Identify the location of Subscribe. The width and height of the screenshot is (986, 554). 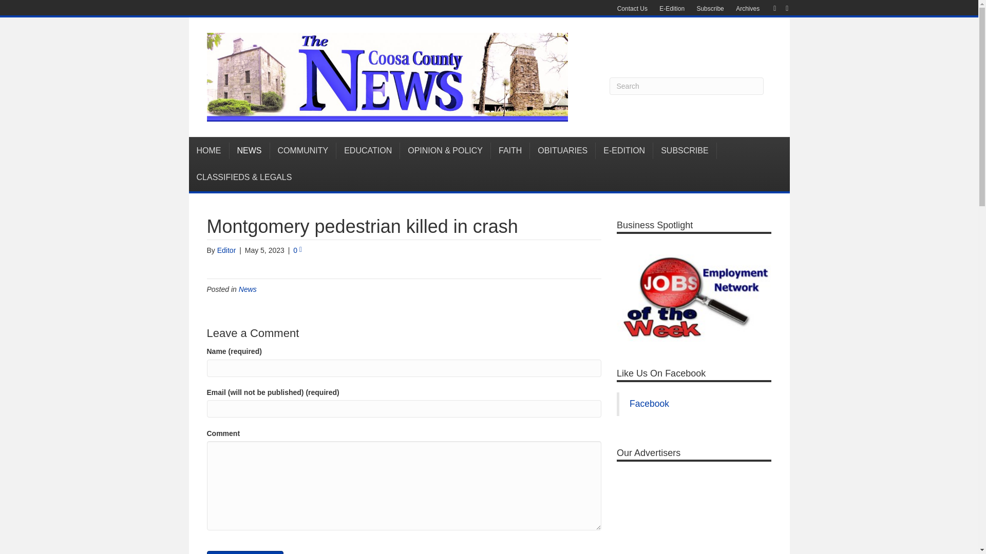
(710, 9).